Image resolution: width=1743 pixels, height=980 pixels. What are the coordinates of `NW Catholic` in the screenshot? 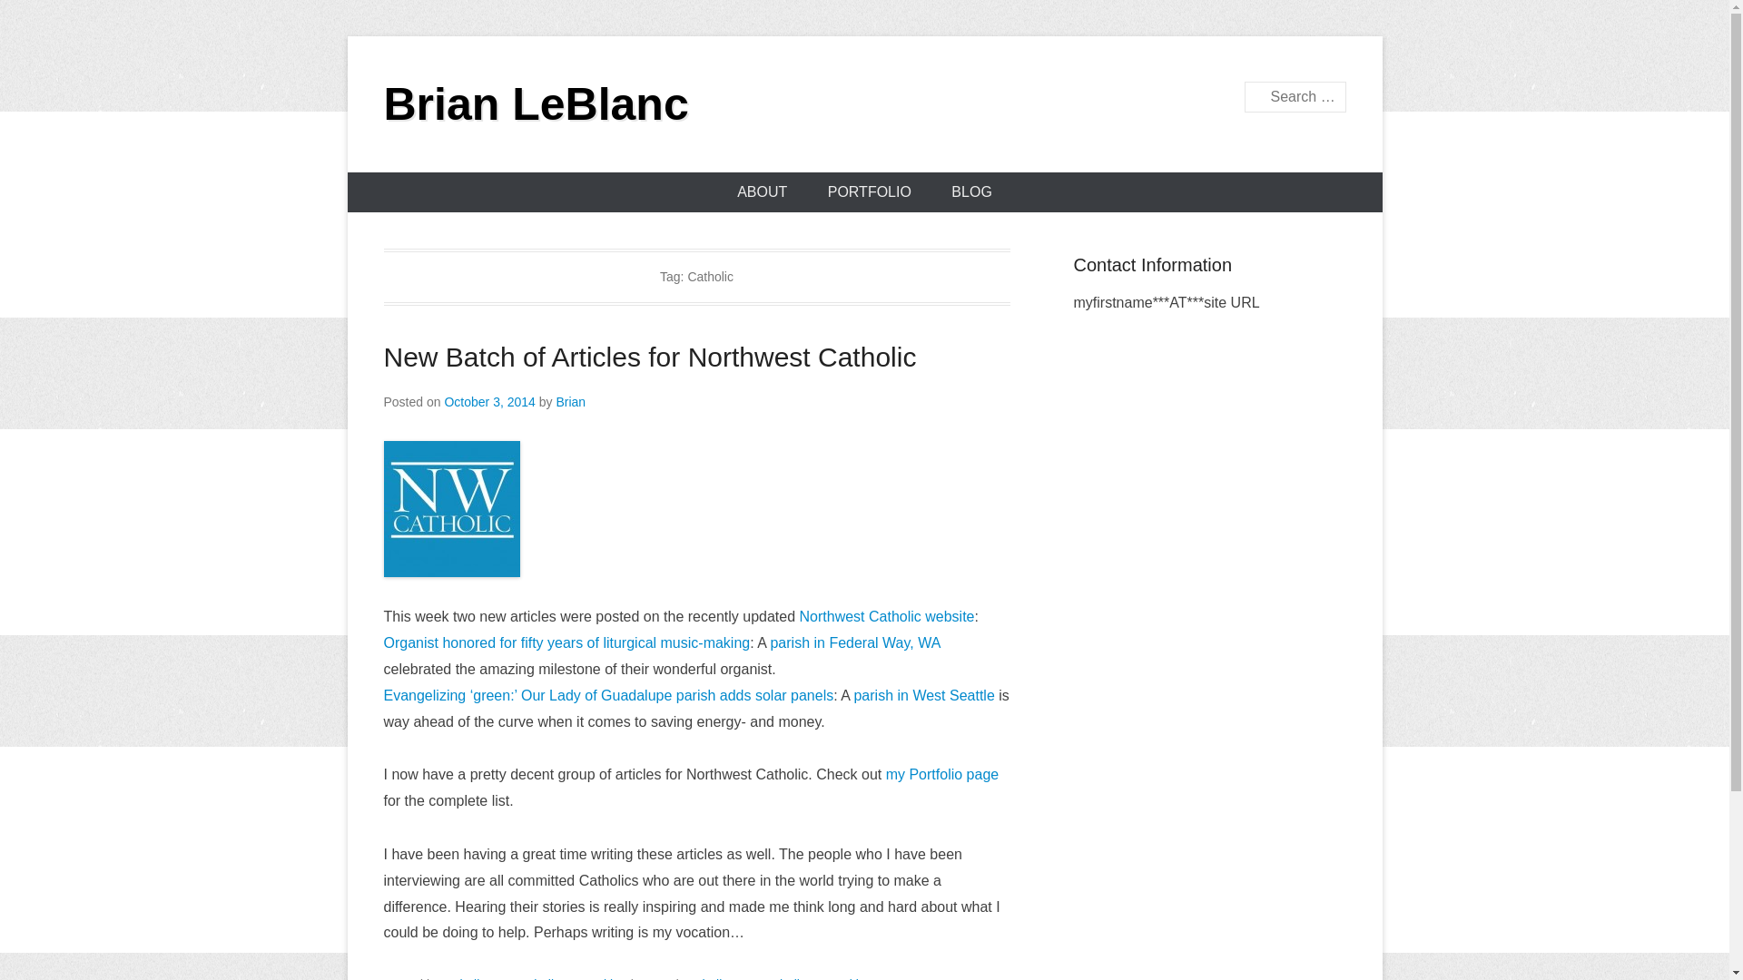 It's located at (770, 978).